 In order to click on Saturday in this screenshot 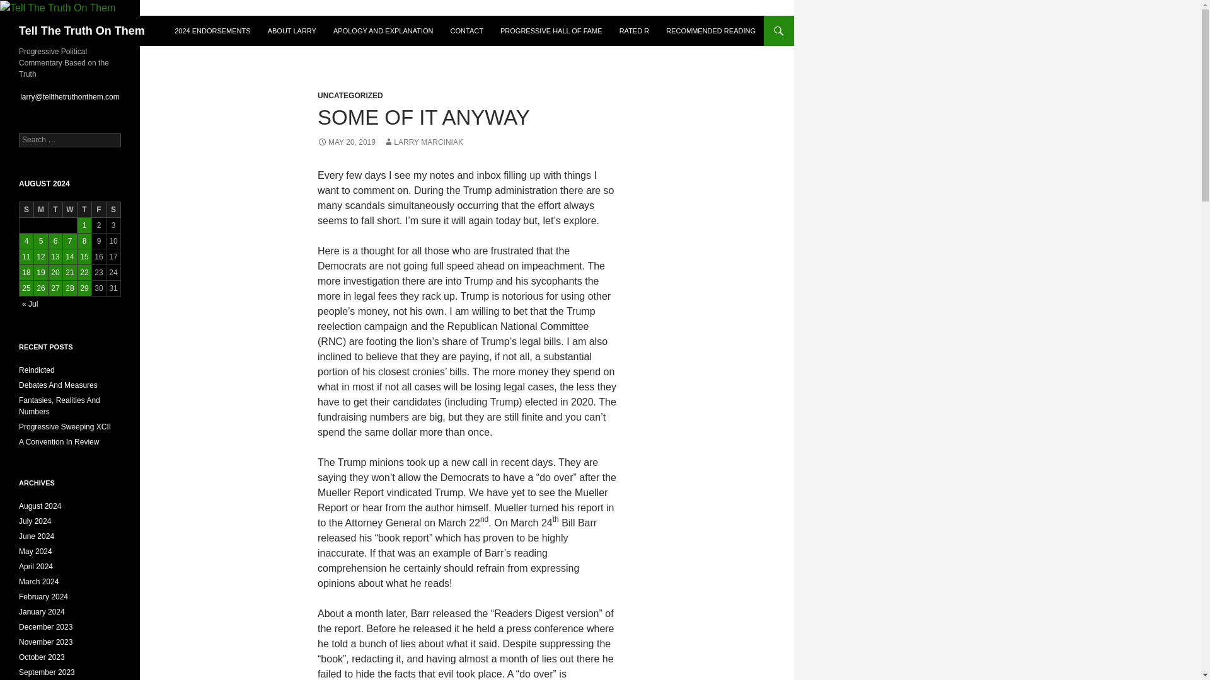, I will do `click(113, 209)`.